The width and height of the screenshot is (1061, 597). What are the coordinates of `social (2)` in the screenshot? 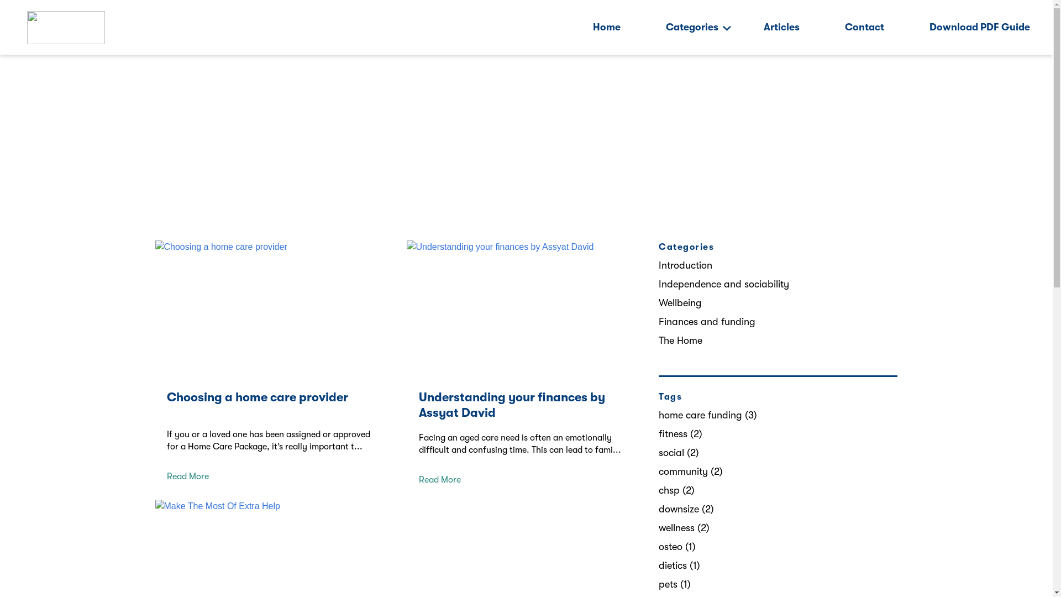 It's located at (679, 453).